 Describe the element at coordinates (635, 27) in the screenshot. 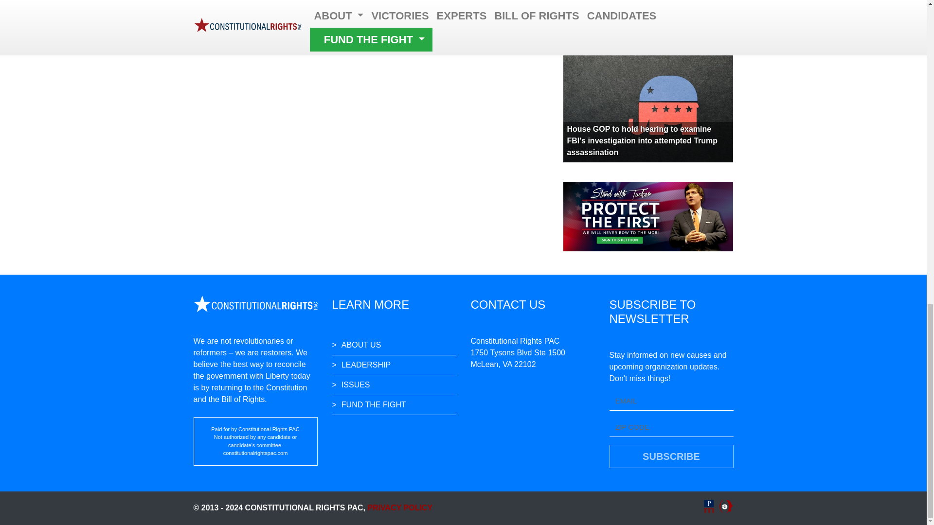

I see `Larry Ward's predictions on the 2024 Election` at that location.